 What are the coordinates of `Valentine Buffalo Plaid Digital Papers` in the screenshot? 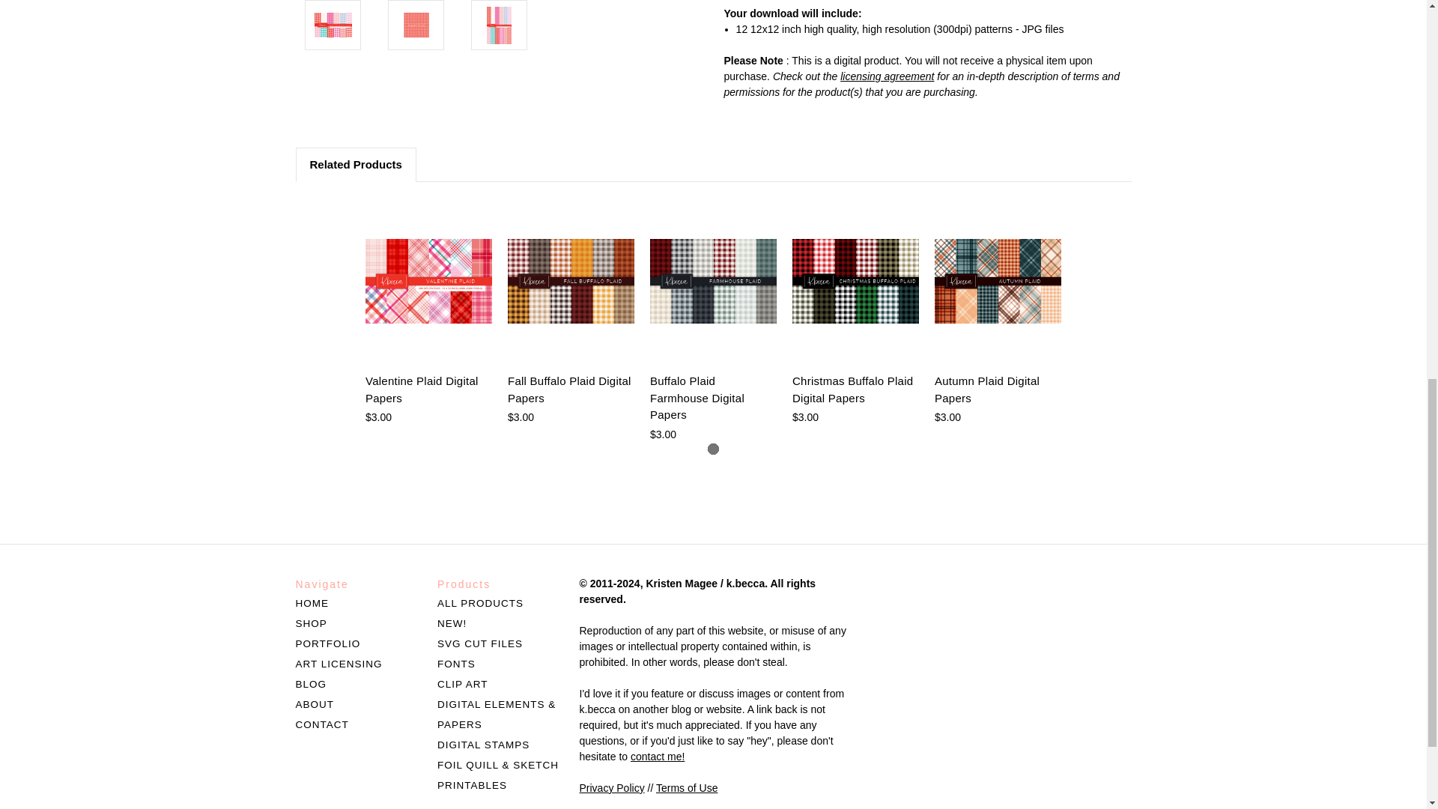 It's located at (416, 25).